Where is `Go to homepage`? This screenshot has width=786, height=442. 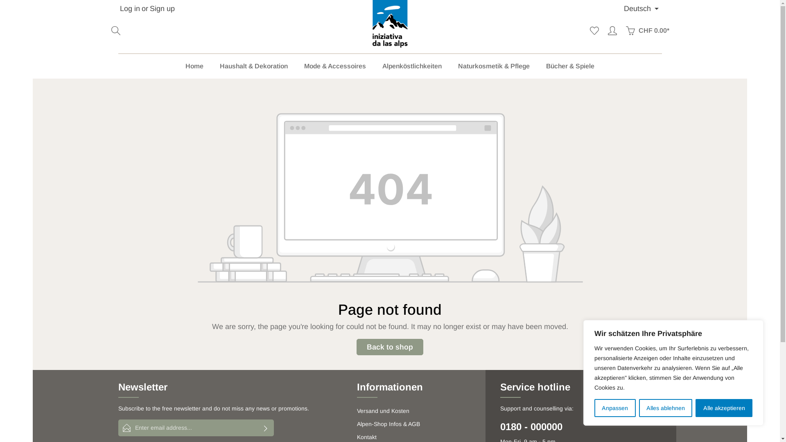 Go to homepage is located at coordinates (390, 25).